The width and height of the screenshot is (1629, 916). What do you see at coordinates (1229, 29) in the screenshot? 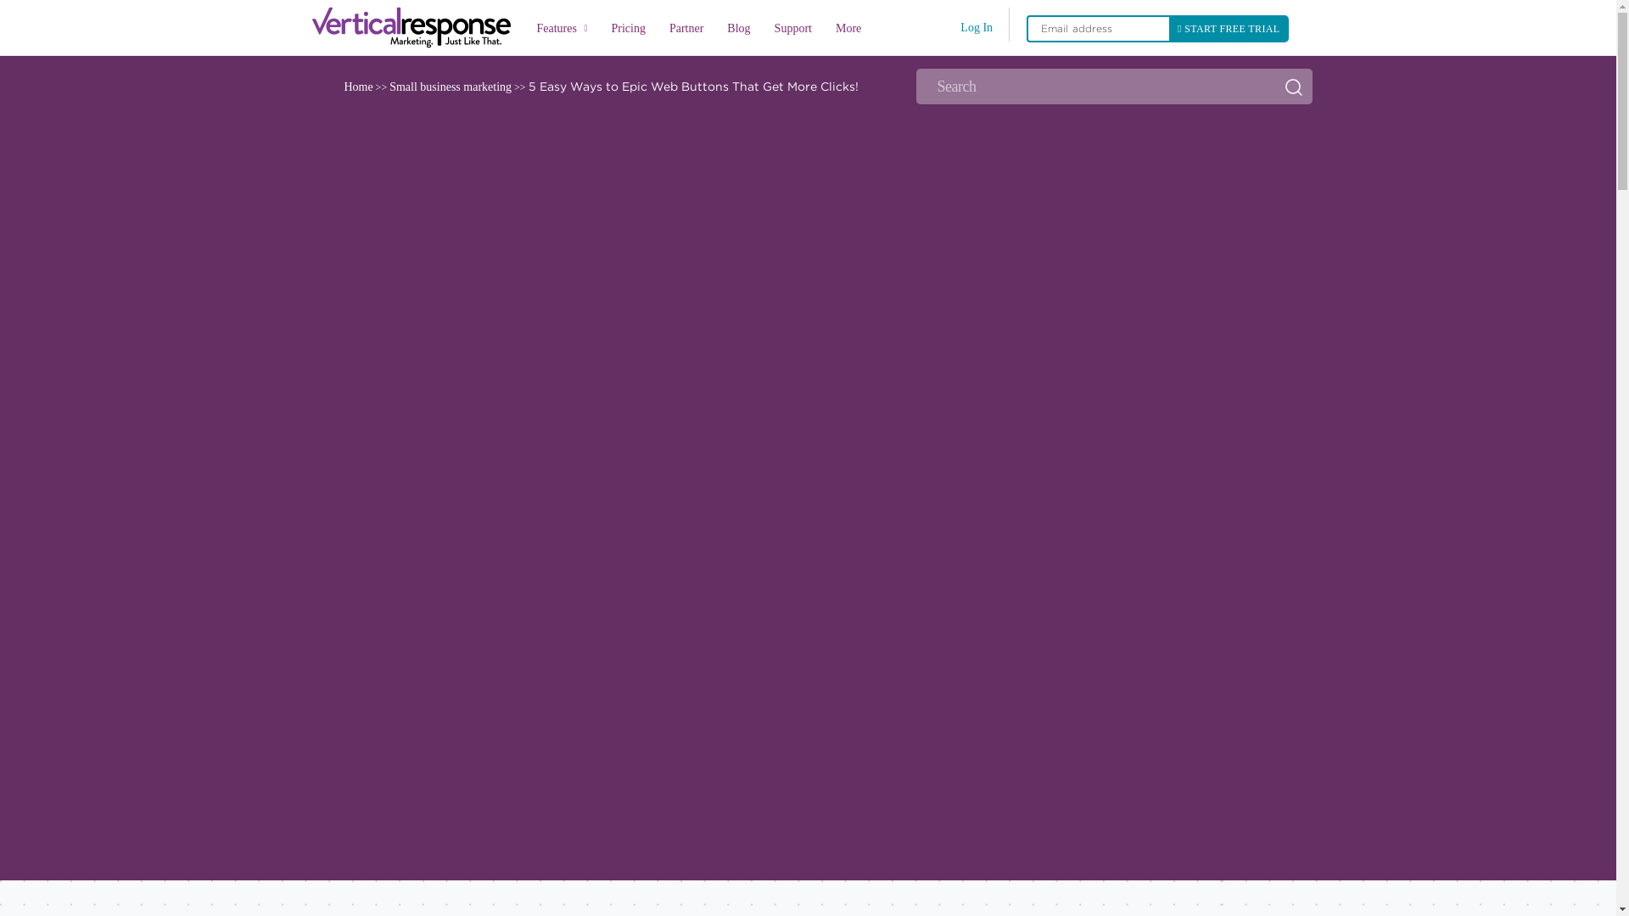
I see `START FREE TRIAL` at bounding box center [1229, 29].